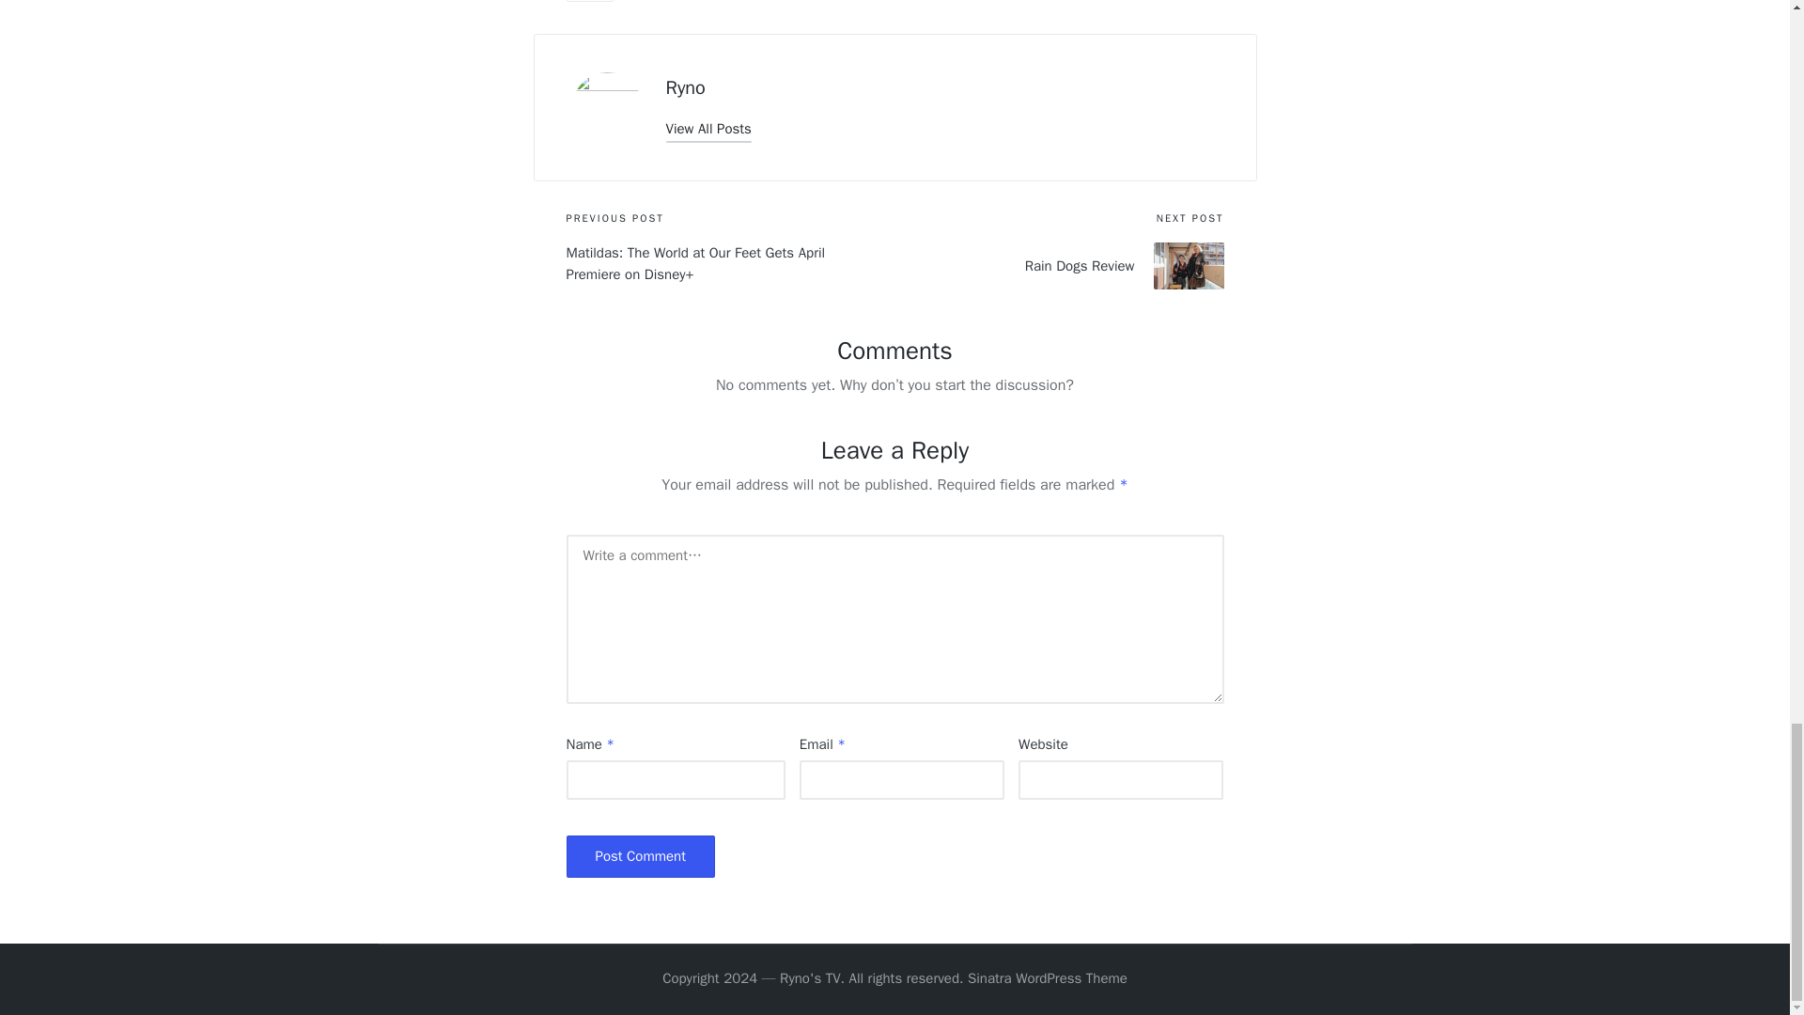  I want to click on Post Comment, so click(640, 856).